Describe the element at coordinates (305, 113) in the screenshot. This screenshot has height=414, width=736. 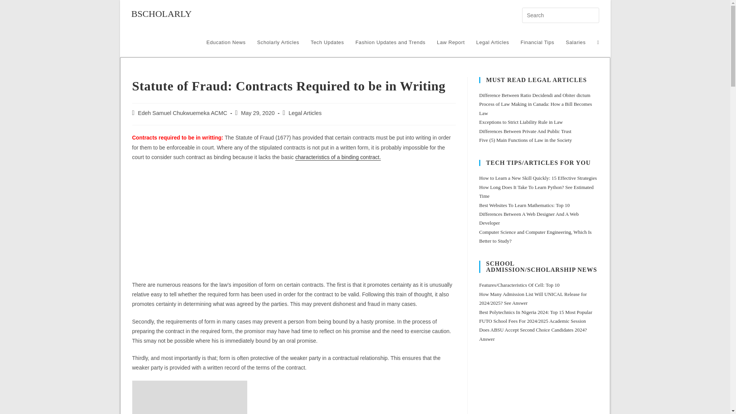
I see `Legal Articles` at that location.